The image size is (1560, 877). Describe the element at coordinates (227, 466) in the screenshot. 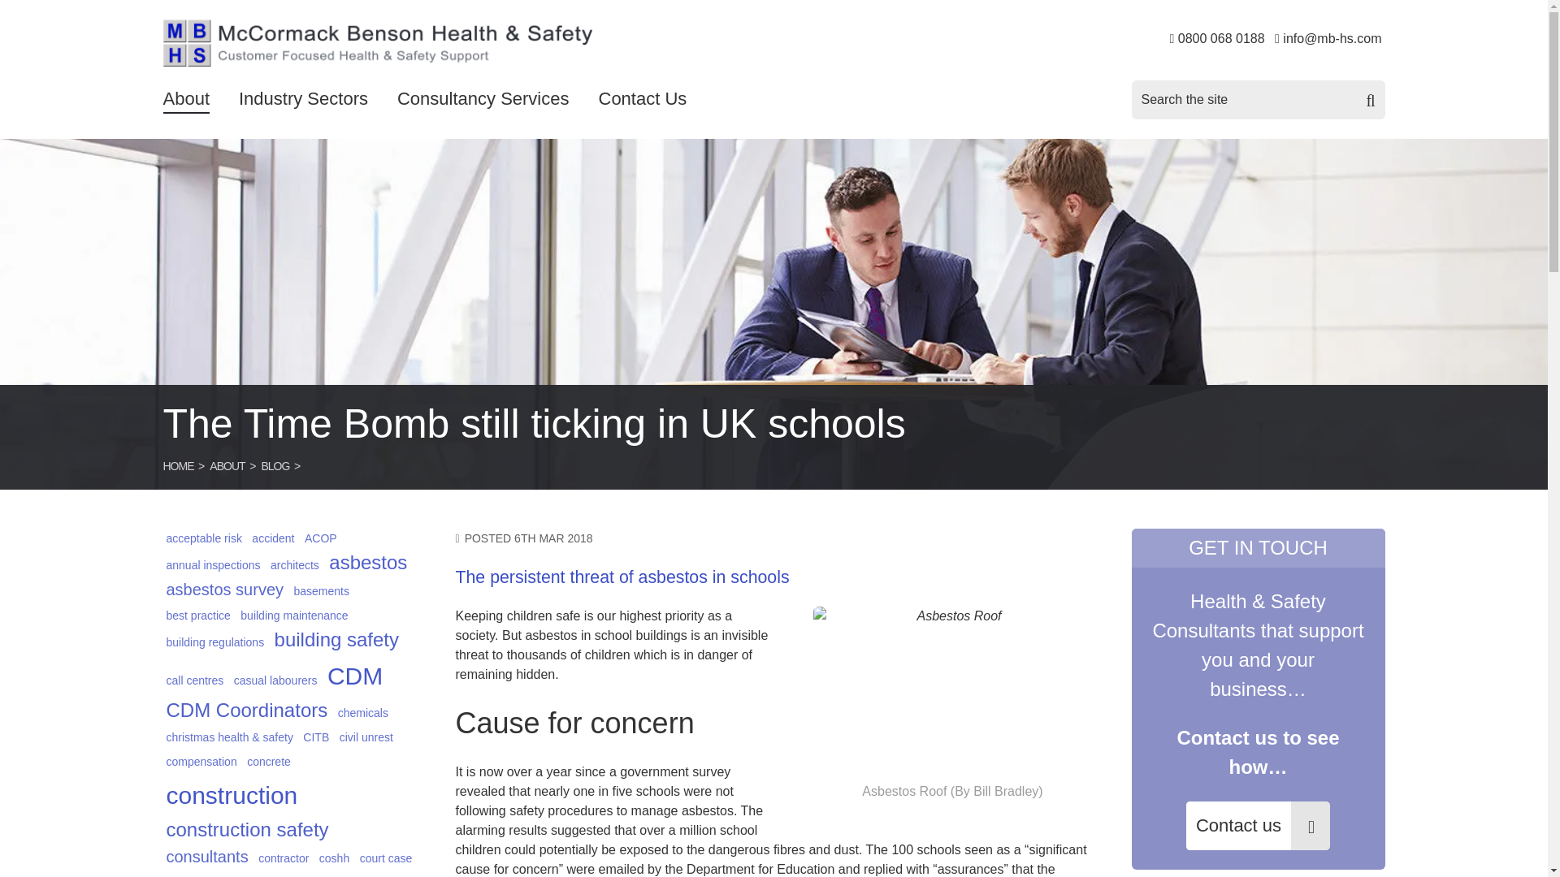

I see `ABOUT` at that location.